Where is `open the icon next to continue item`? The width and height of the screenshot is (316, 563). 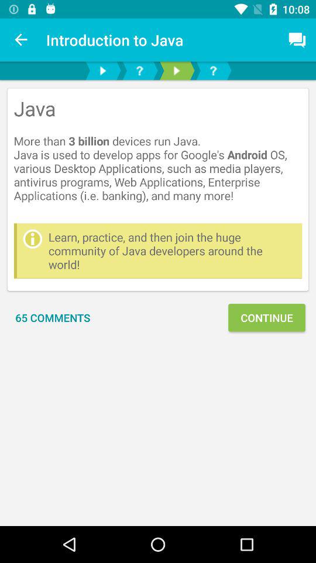
open the icon next to continue item is located at coordinates (53, 318).